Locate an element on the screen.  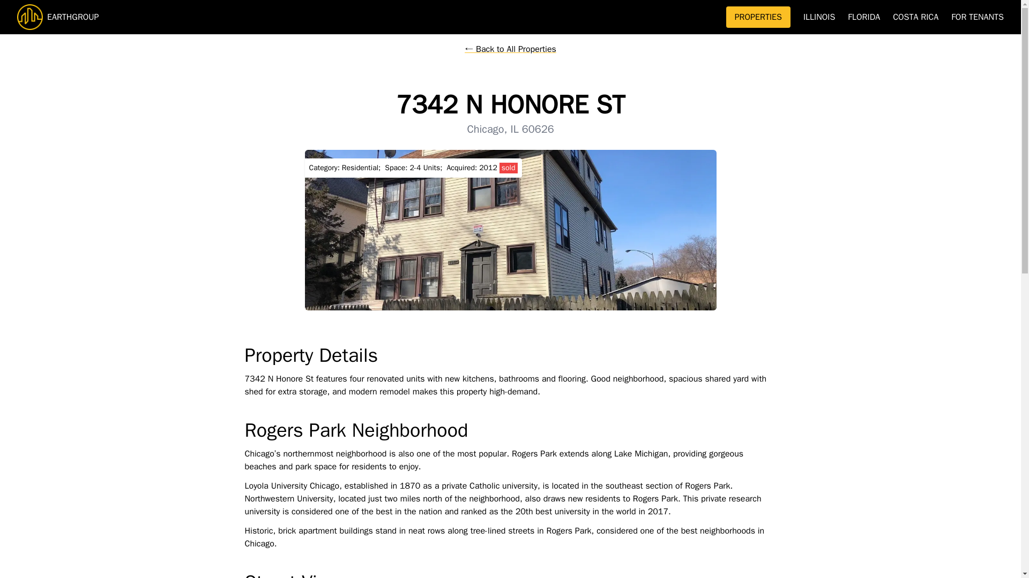
FLORIDA is located at coordinates (864, 17).